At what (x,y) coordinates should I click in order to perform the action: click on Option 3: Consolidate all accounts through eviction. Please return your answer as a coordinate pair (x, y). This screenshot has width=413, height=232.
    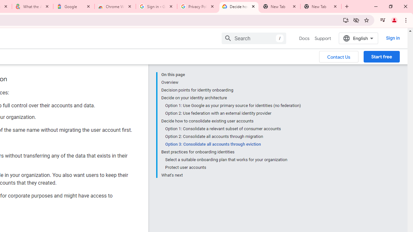
    Looking at the image, I should click on (233, 144).